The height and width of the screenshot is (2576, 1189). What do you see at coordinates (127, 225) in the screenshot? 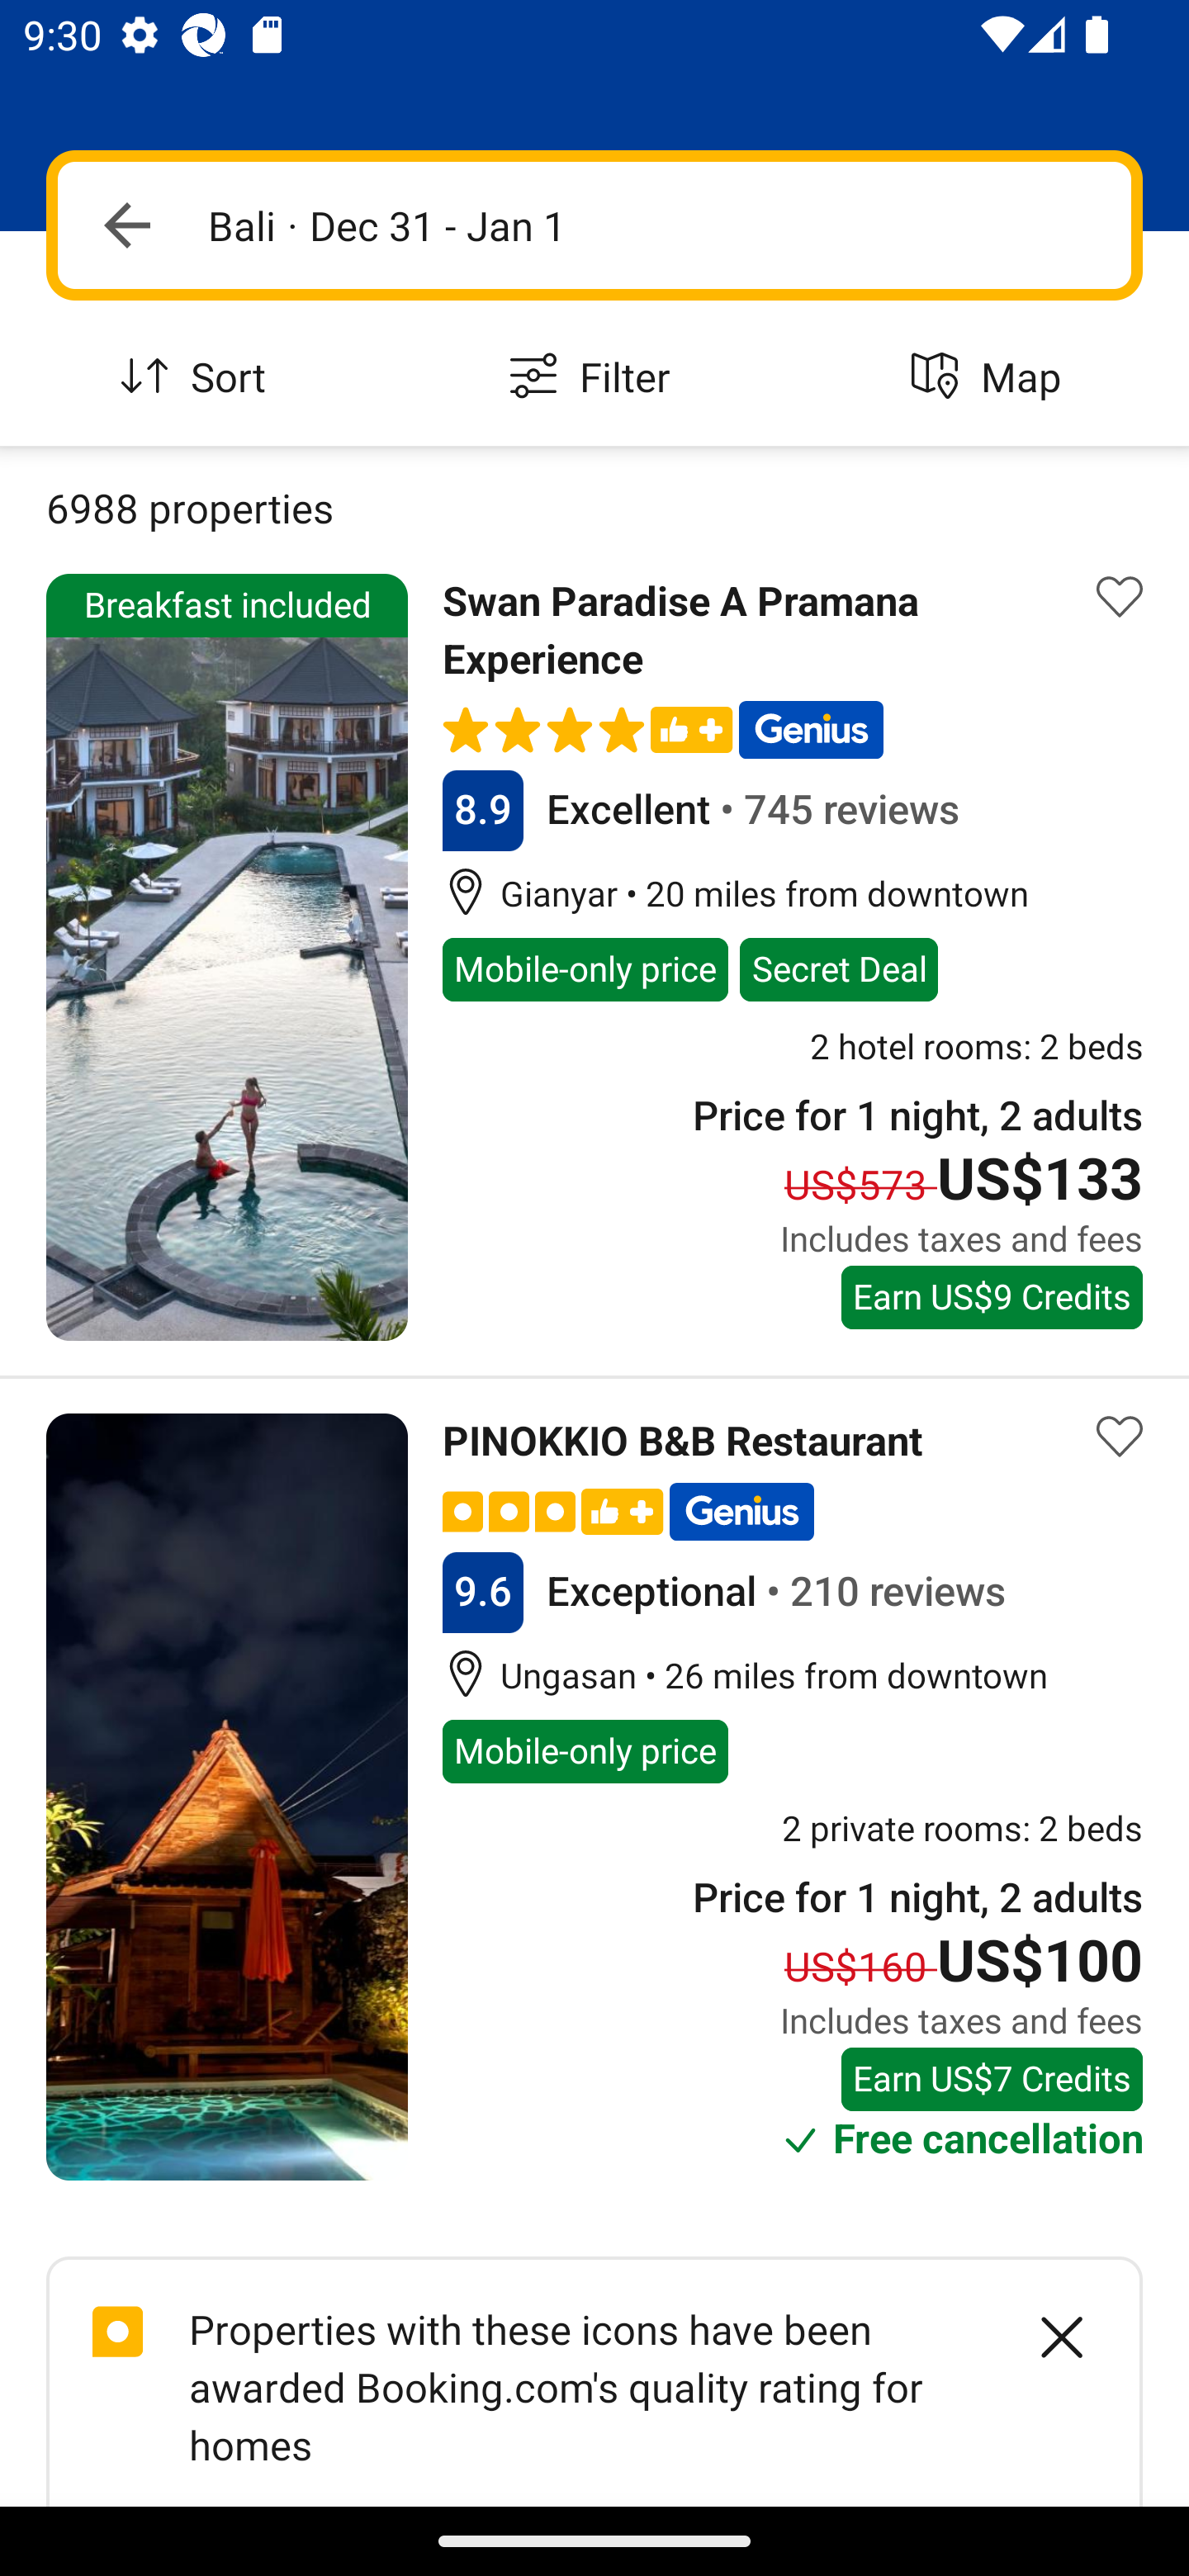
I see `Navigate up` at bounding box center [127, 225].